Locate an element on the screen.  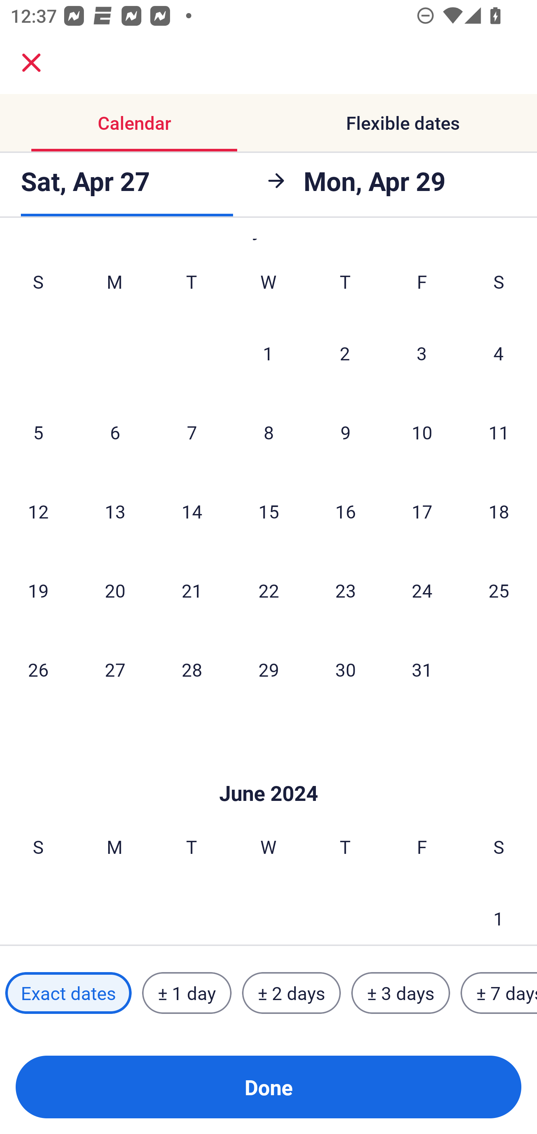
1 Wednesday, May 1, 2024 is located at coordinates (268, 353).